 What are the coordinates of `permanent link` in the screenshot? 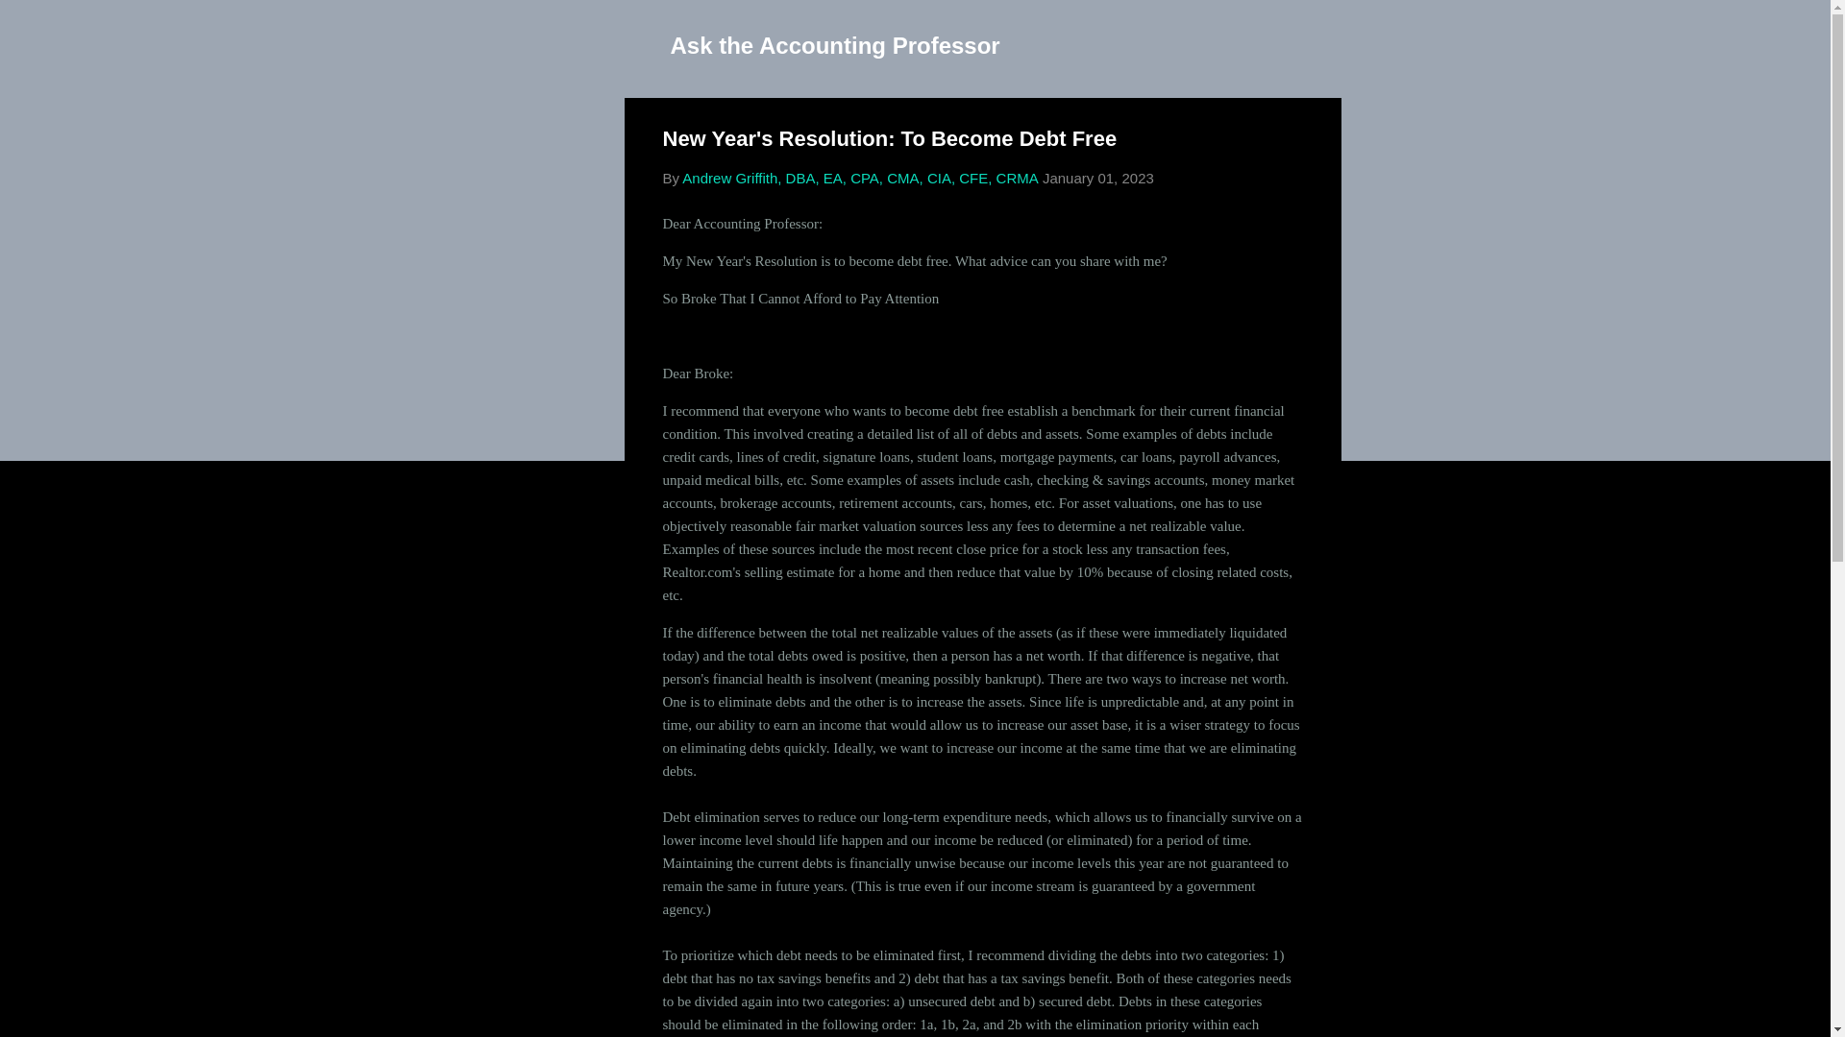 It's located at (1097, 179).